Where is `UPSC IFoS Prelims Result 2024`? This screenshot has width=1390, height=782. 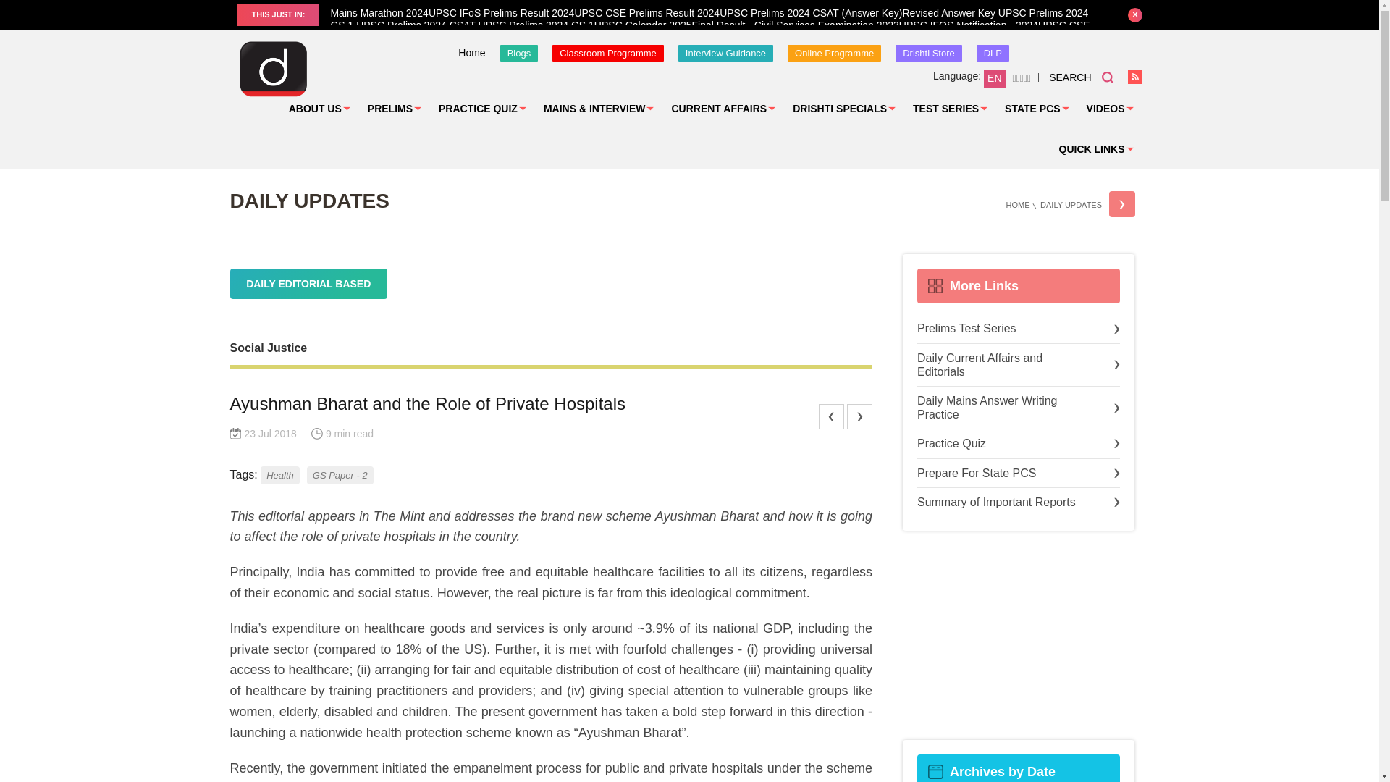
UPSC IFoS Prelims Result 2024 is located at coordinates (501, 12).